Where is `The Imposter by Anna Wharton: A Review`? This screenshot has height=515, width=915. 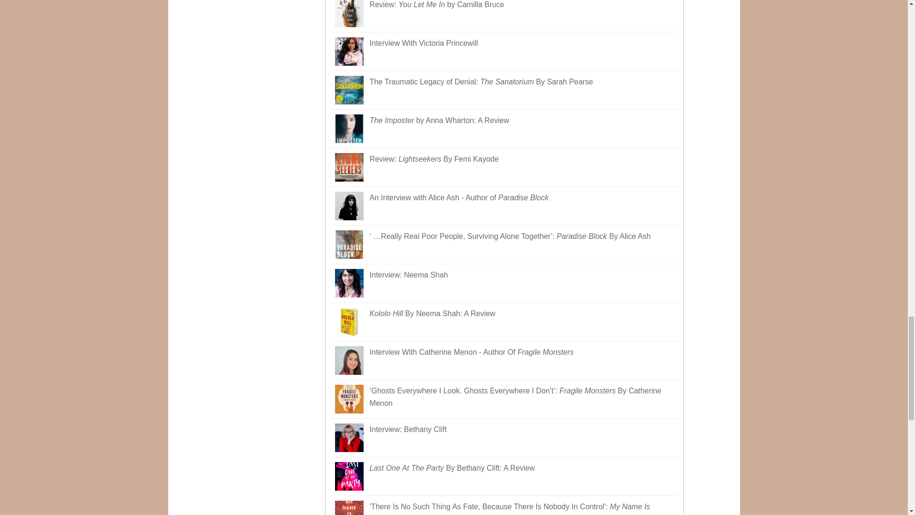 The Imposter by Anna Wharton: A Review is located at coordinates (504, 129).